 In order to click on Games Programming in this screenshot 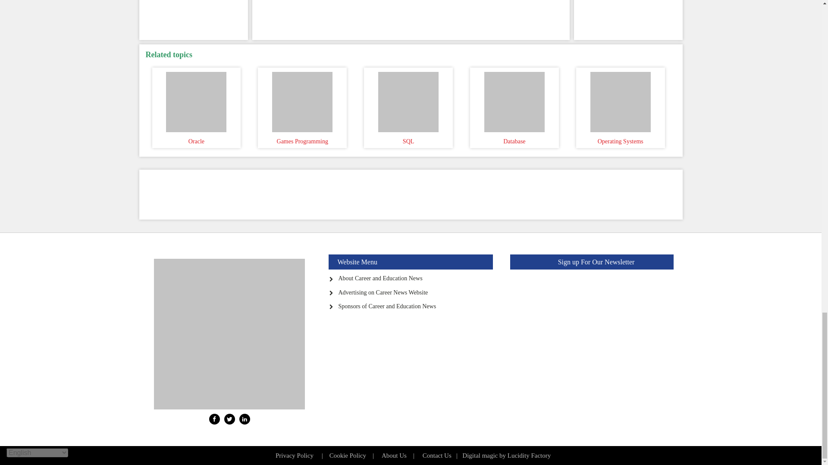, I will do `click(302, 99)`.